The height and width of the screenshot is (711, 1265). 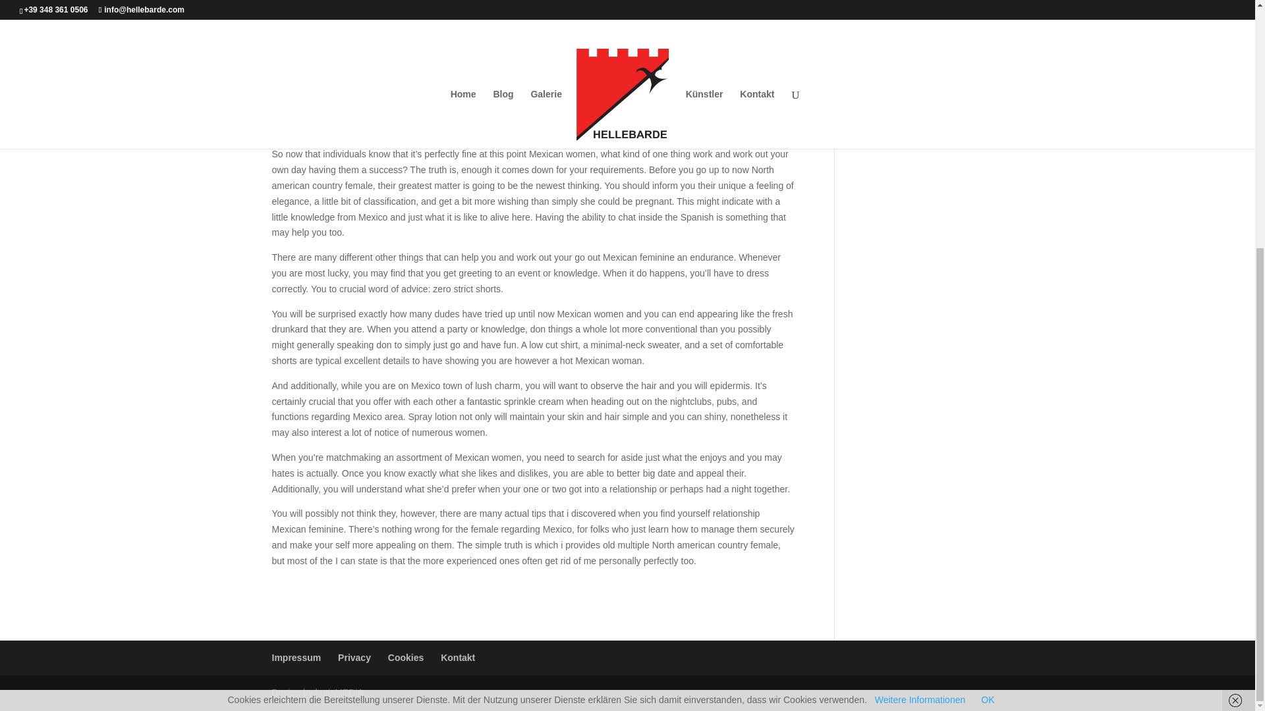 I want to click on Cookies, so click(x=406, y=657).